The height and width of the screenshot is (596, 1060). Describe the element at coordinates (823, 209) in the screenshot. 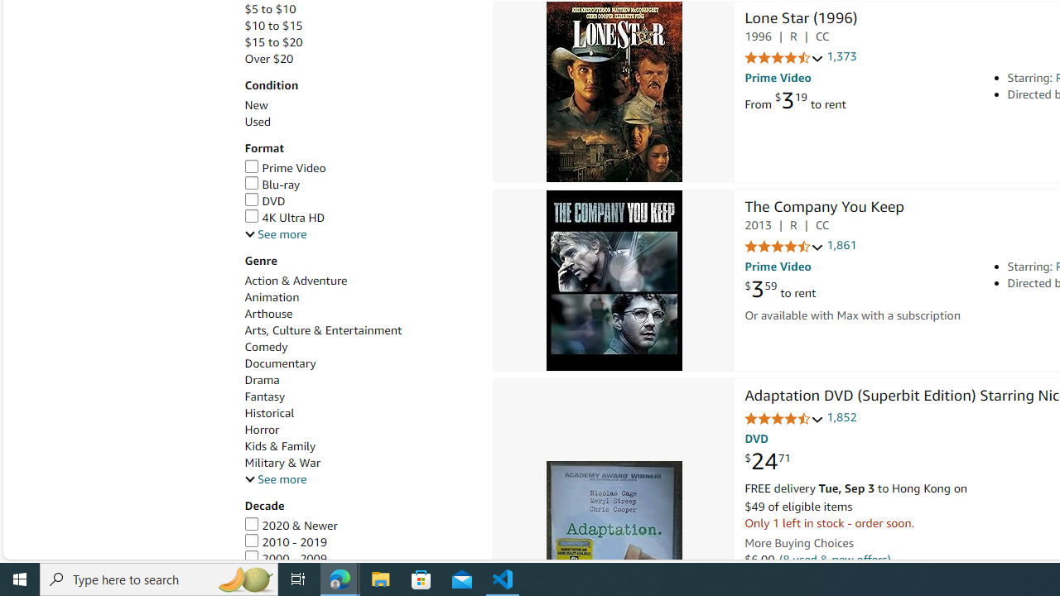

I see `The Company You Keep` at that location.